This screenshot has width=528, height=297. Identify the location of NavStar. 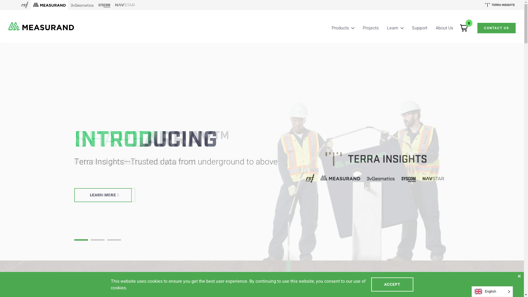
(125, 5).